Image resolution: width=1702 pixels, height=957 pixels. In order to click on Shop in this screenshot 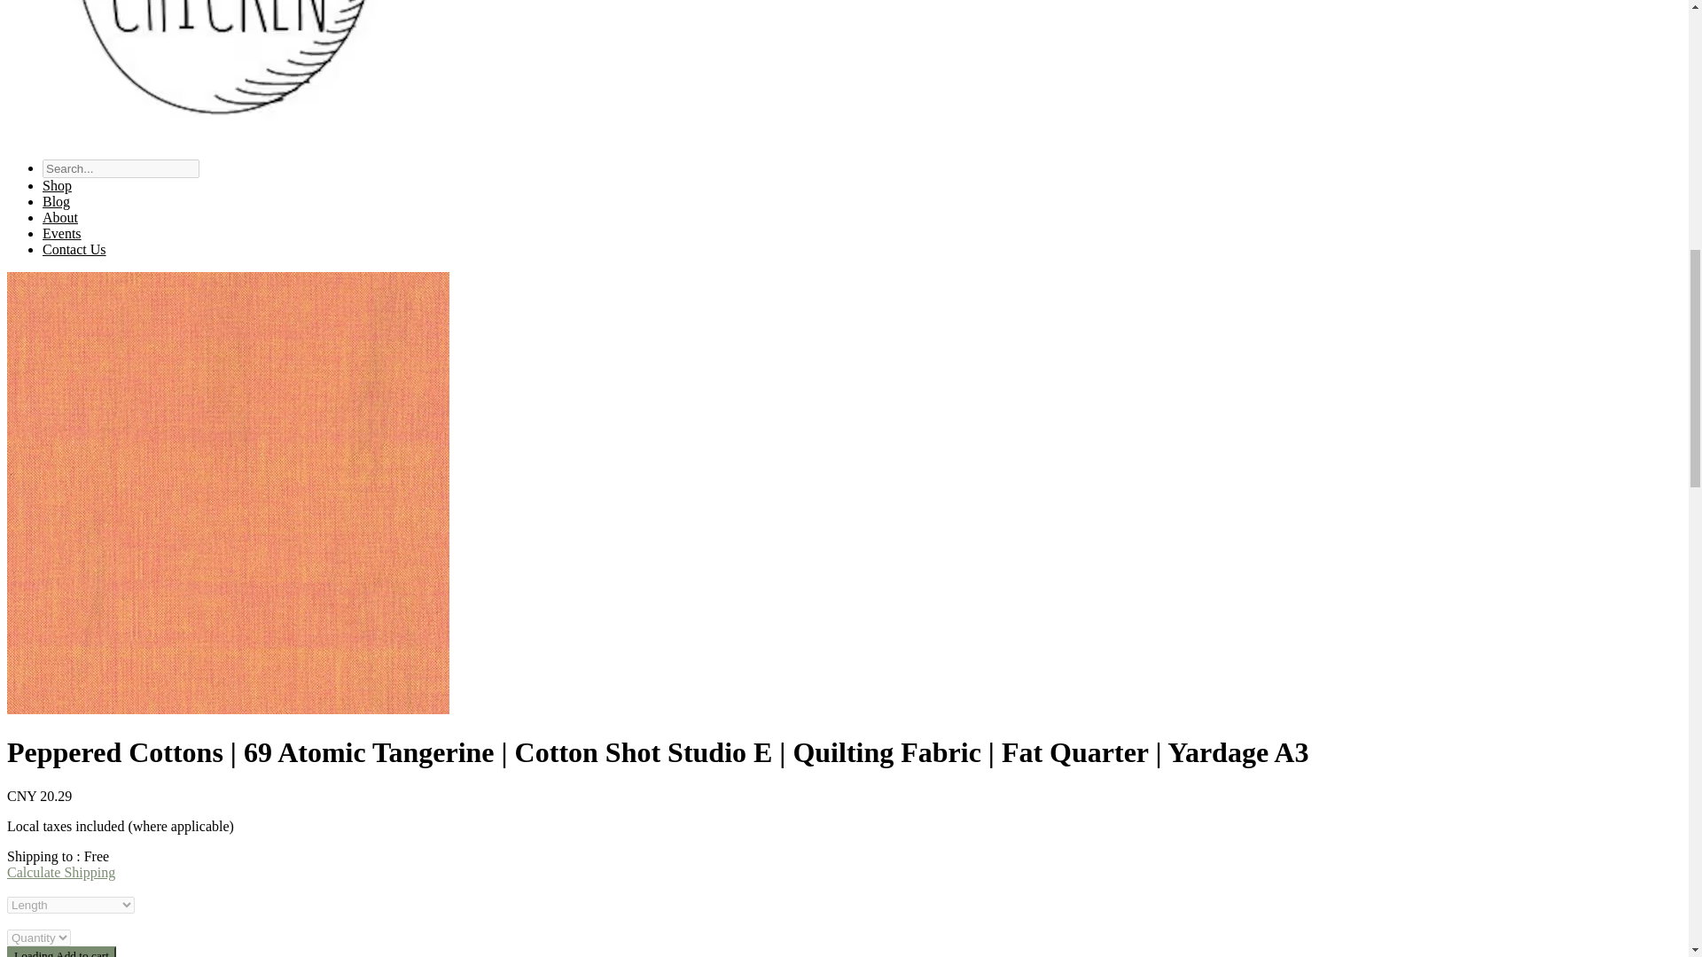, I will do `click(57, 185)`.